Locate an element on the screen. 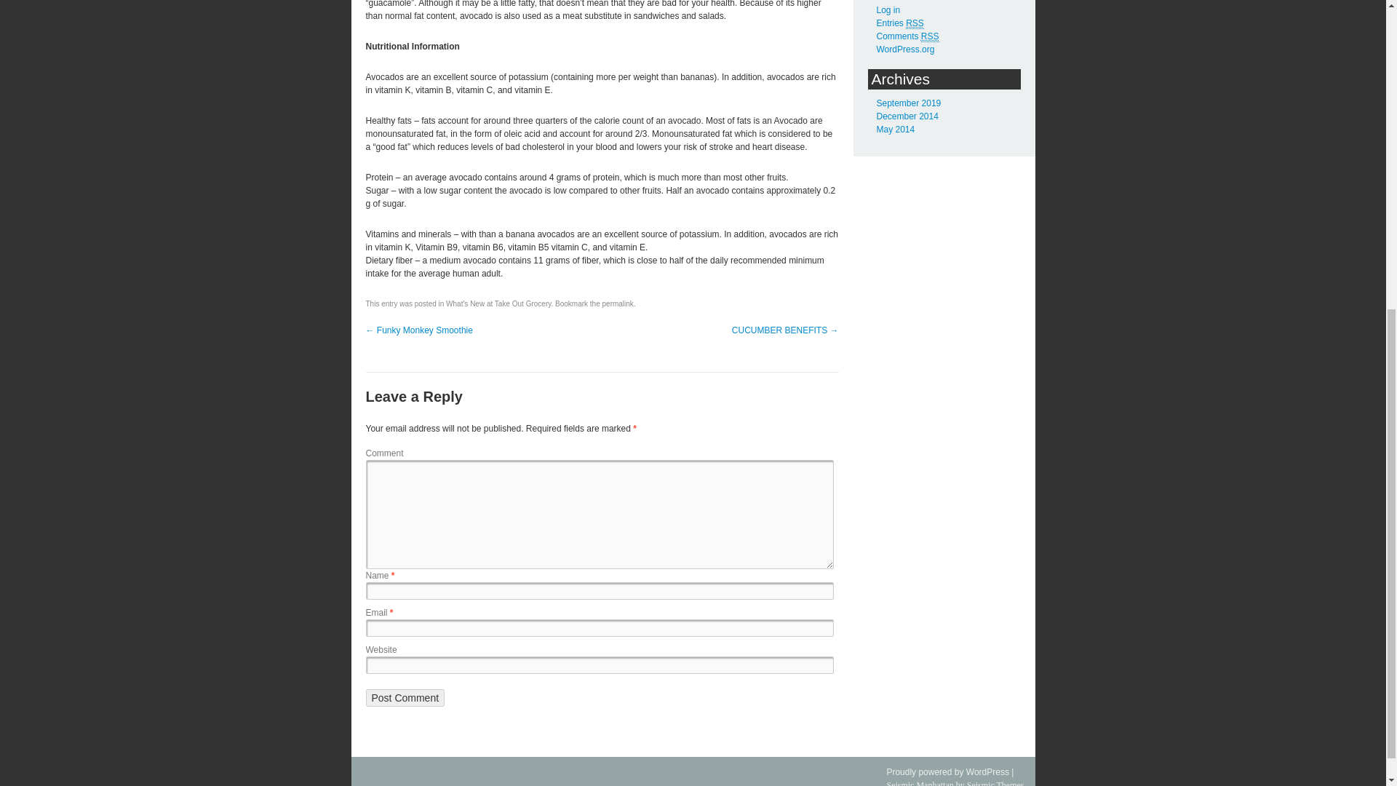  Semantic Personal Publishing Platform is located at coordinates (947, 772).